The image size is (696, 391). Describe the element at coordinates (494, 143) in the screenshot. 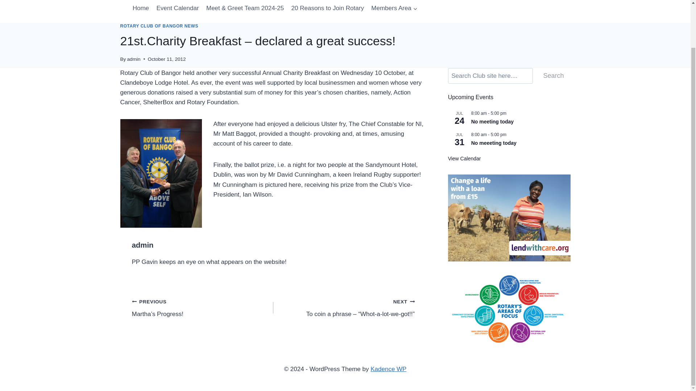

I see `No meeeting today` at that location.